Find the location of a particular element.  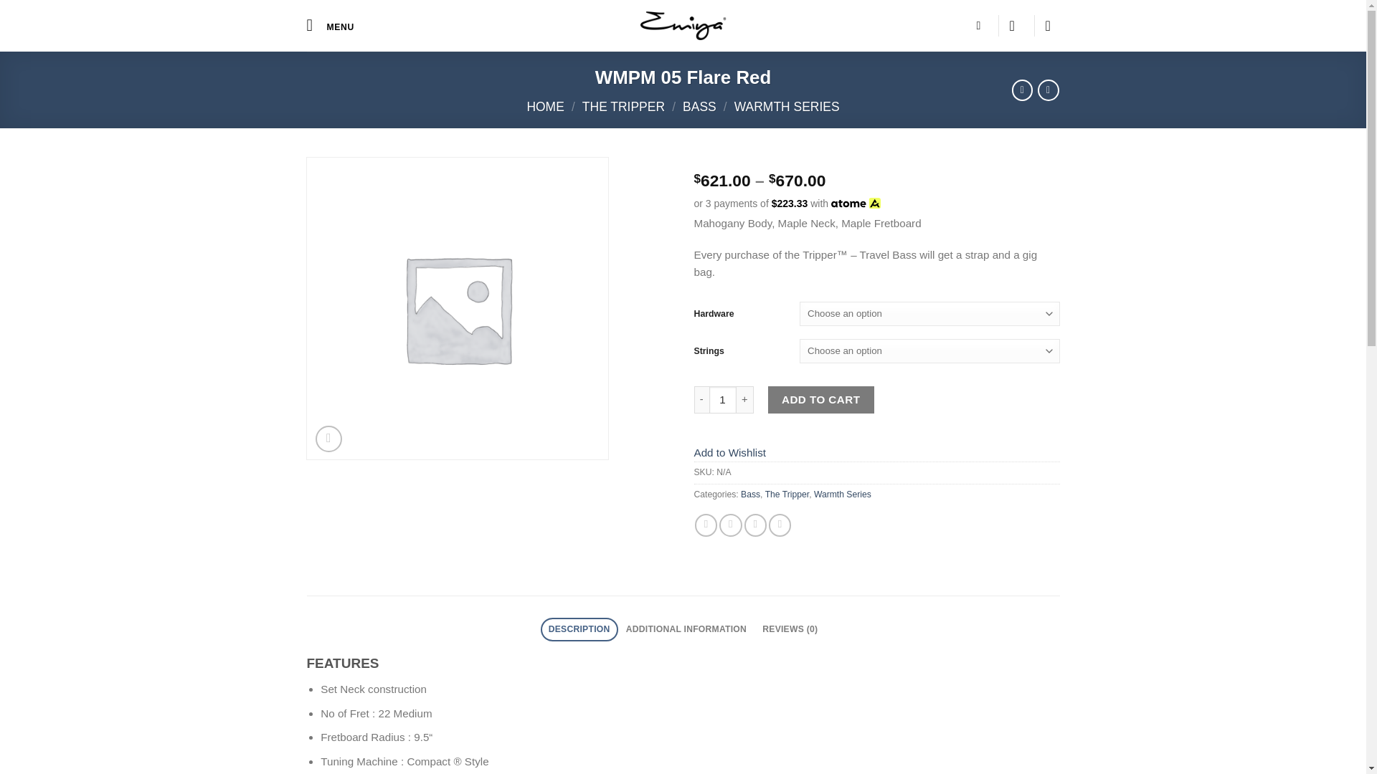

Bass is located at coordinates (750, 494).